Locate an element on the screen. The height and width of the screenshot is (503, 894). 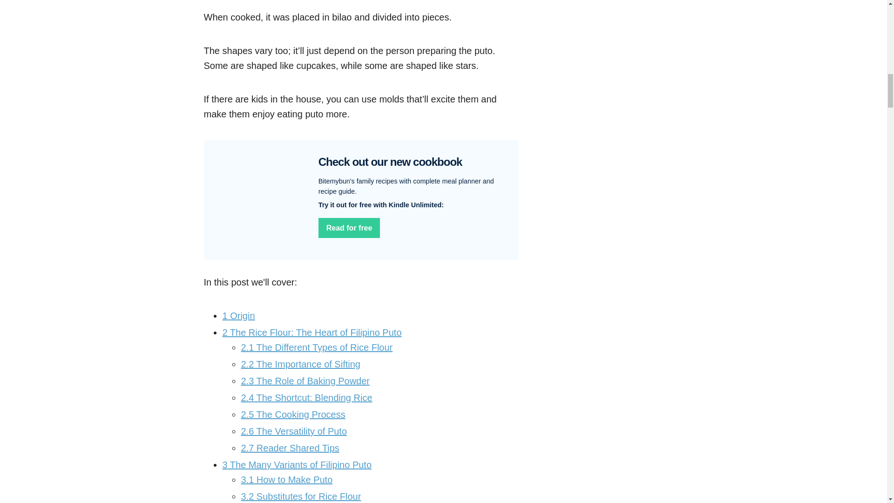
2.5 The Cooking Process is located at coordinates (293, 415).